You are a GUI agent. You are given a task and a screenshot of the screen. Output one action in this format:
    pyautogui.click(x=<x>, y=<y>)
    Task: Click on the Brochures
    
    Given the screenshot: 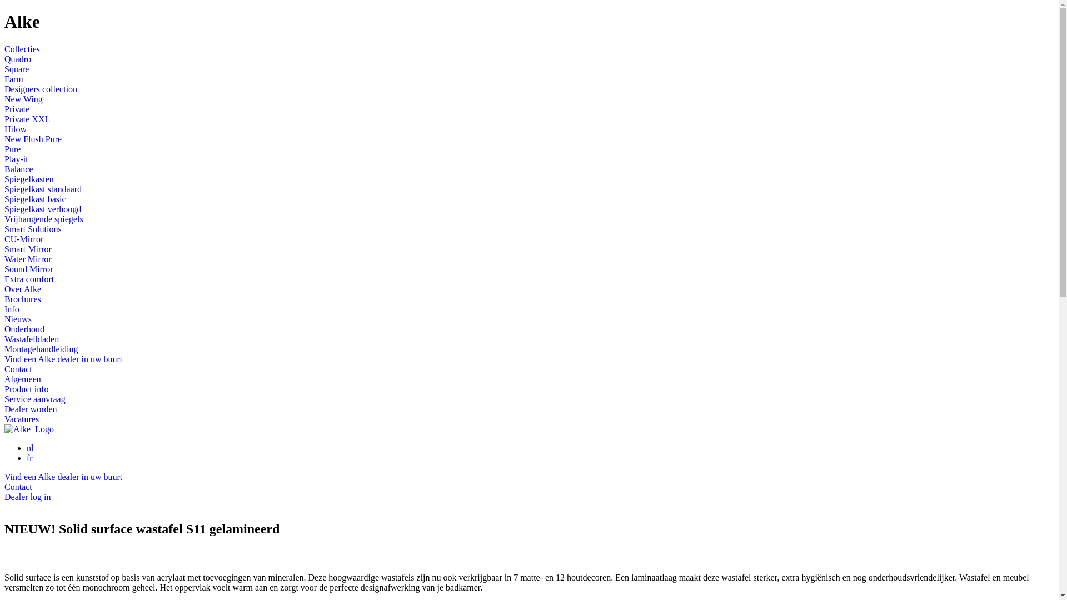 What is the action you would take?
    pyautogui.click(x=23, y=299)
    